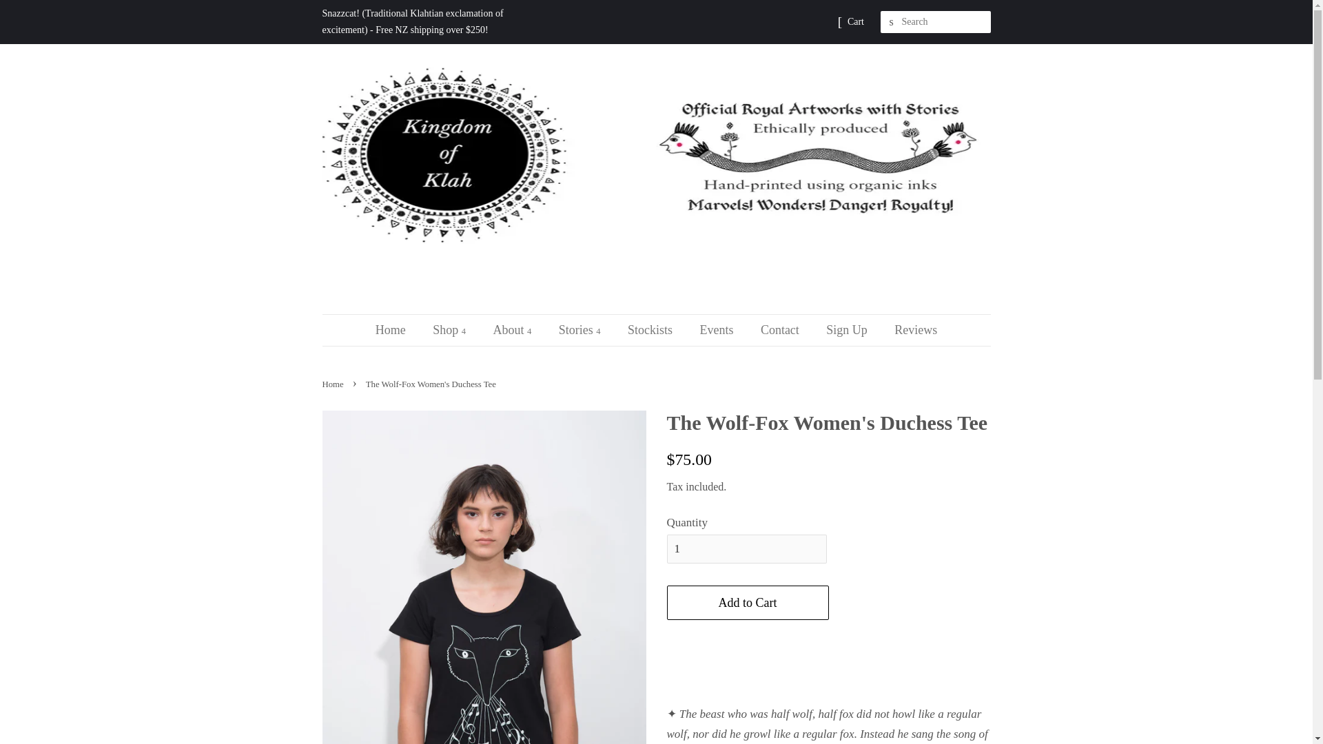 Image resolution: width=1323 pixels, height=744 pixels. What do you see at coordinates (856, 22) in the screenshot?
I see `Cart` at bounding box center [856, 22].